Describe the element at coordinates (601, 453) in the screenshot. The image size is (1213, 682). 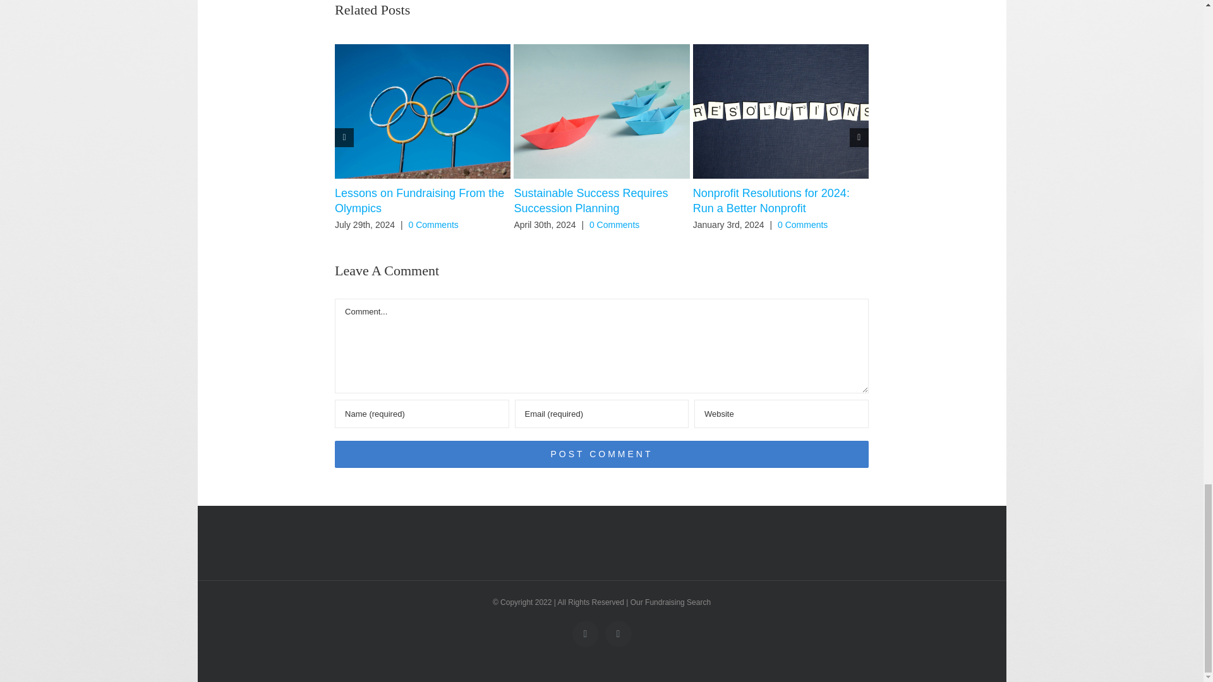
I see `Post Comment` at that location.